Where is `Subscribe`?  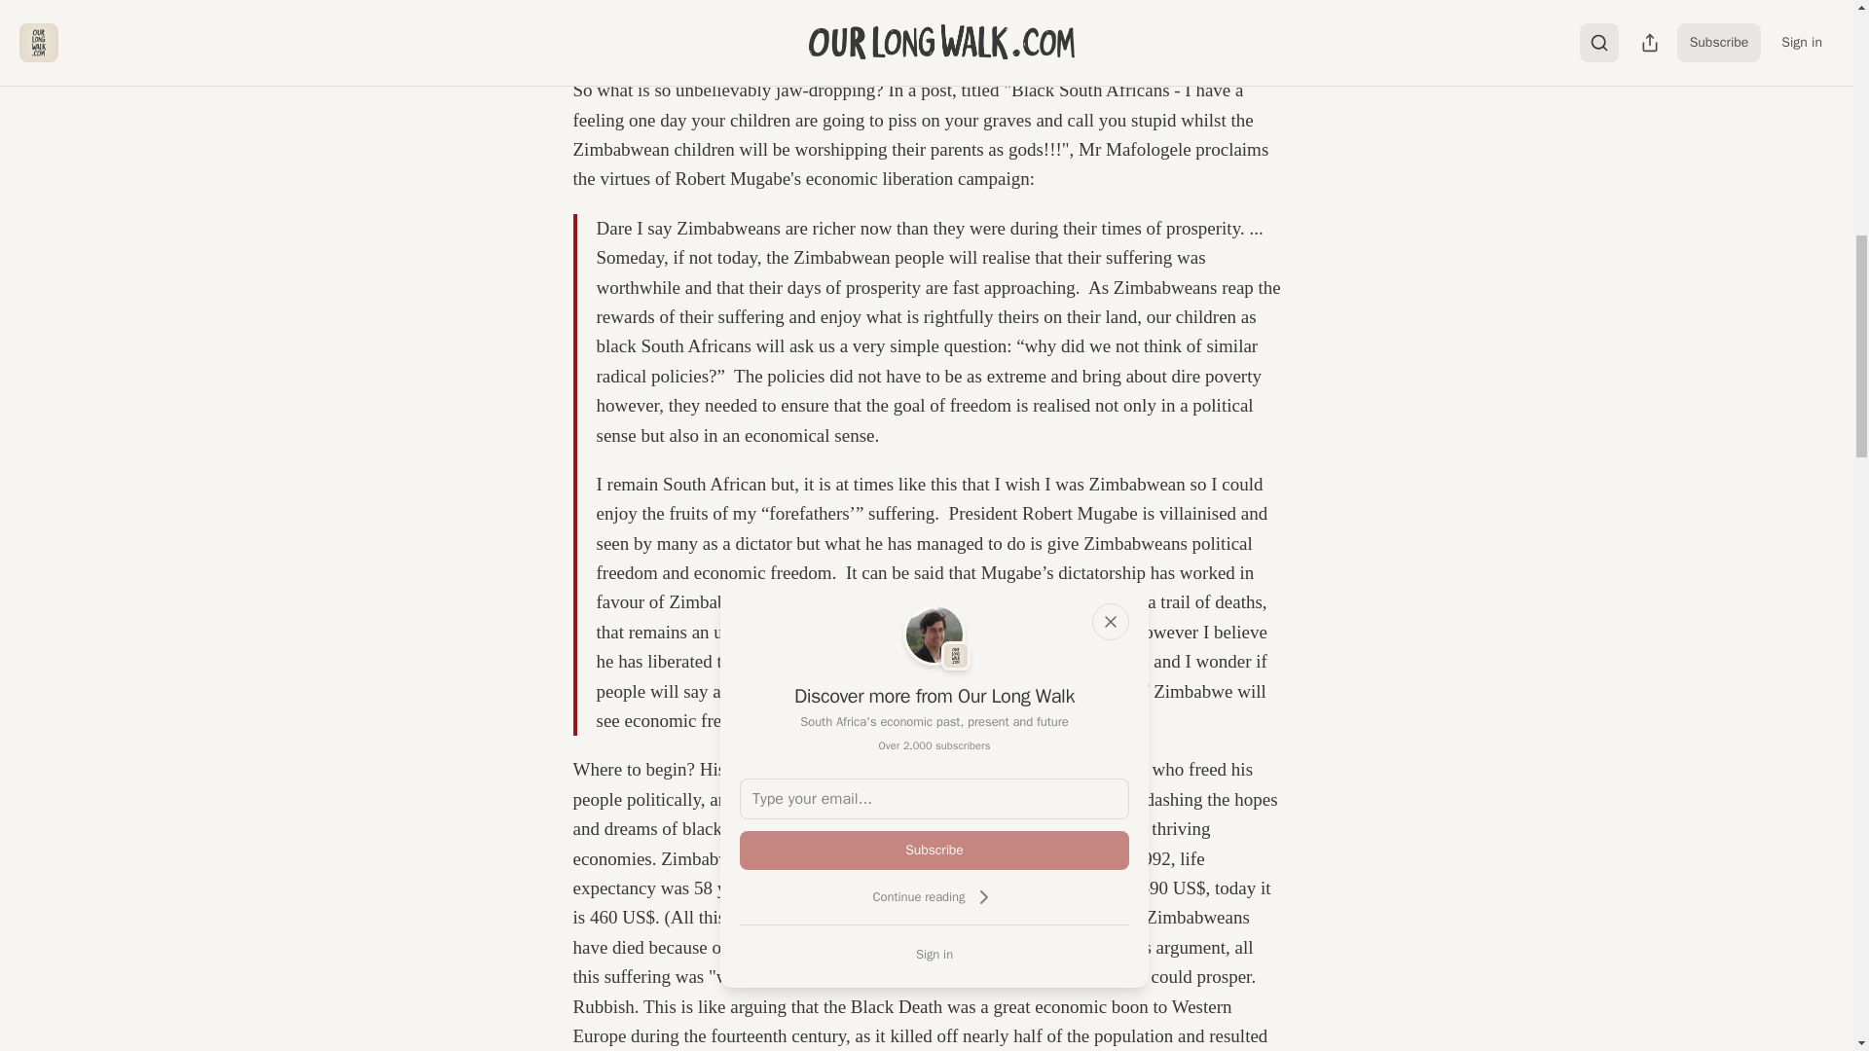 Subscribe is located at coordinates (934, 851).